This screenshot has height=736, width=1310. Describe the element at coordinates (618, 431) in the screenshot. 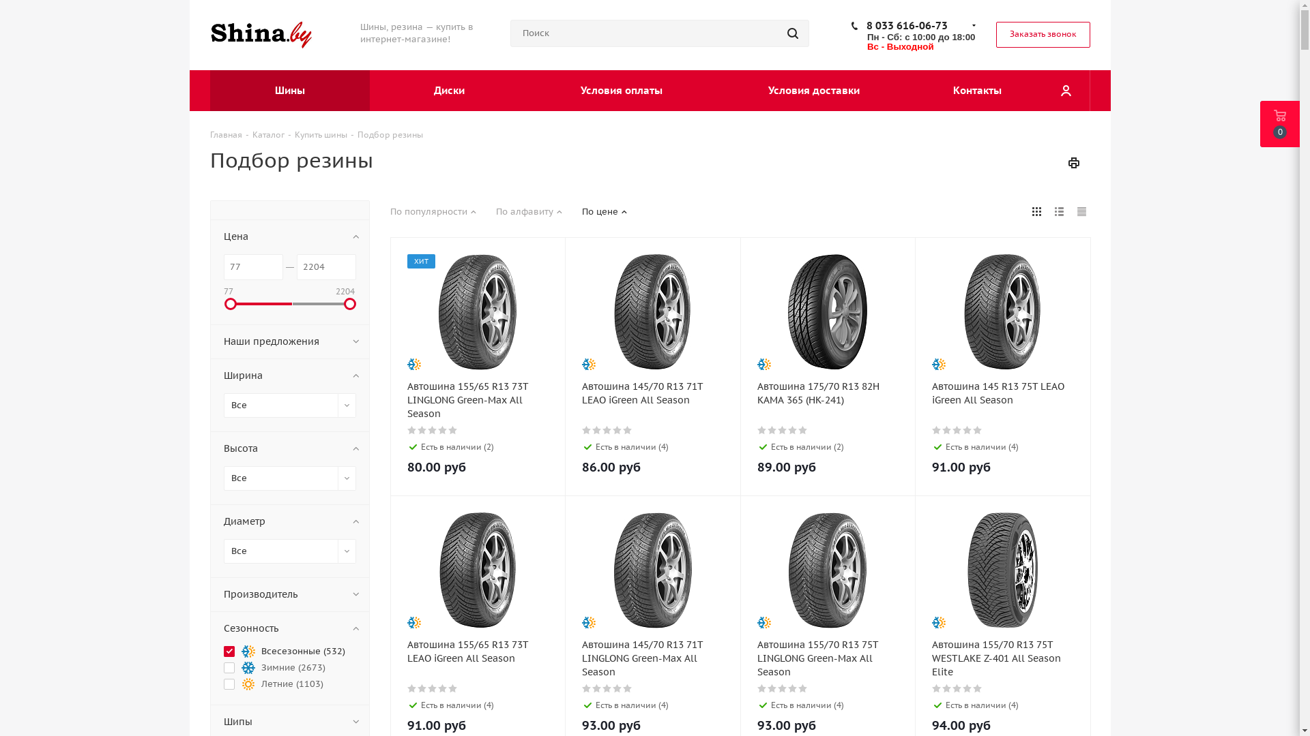

I see `4` at that location.